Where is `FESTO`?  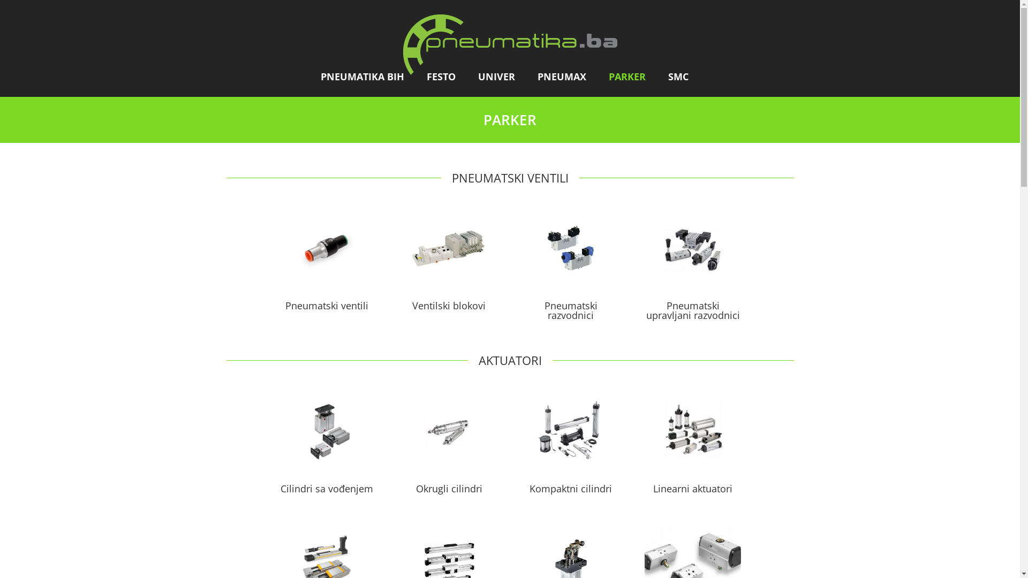 FESTO is located at coordinates (447, 77).